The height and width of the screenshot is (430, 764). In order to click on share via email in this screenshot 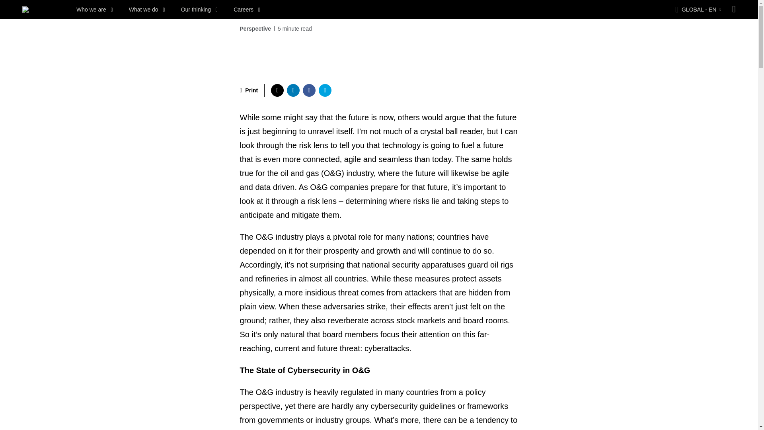, I will do `click(325, 90)`.